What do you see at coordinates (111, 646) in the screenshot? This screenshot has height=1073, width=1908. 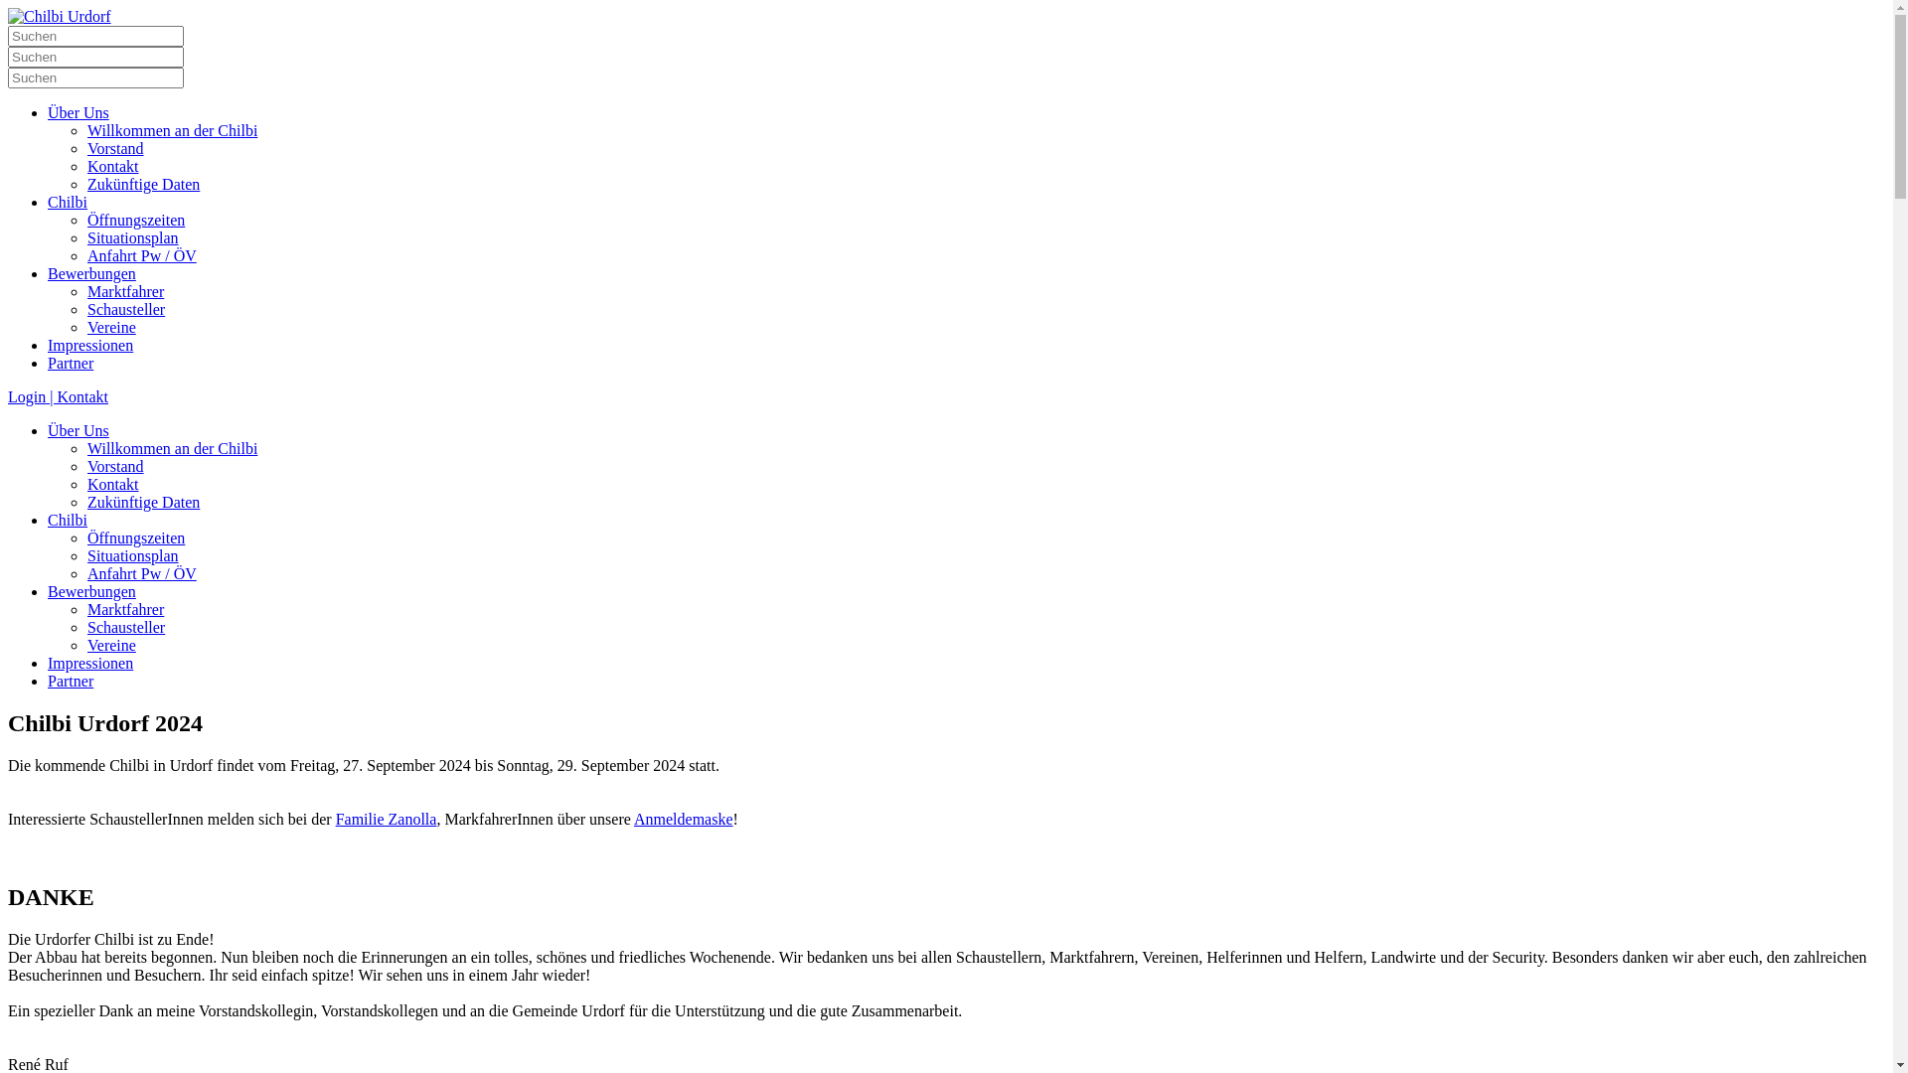 I see `Vereine` at bounding box center [111, 646].